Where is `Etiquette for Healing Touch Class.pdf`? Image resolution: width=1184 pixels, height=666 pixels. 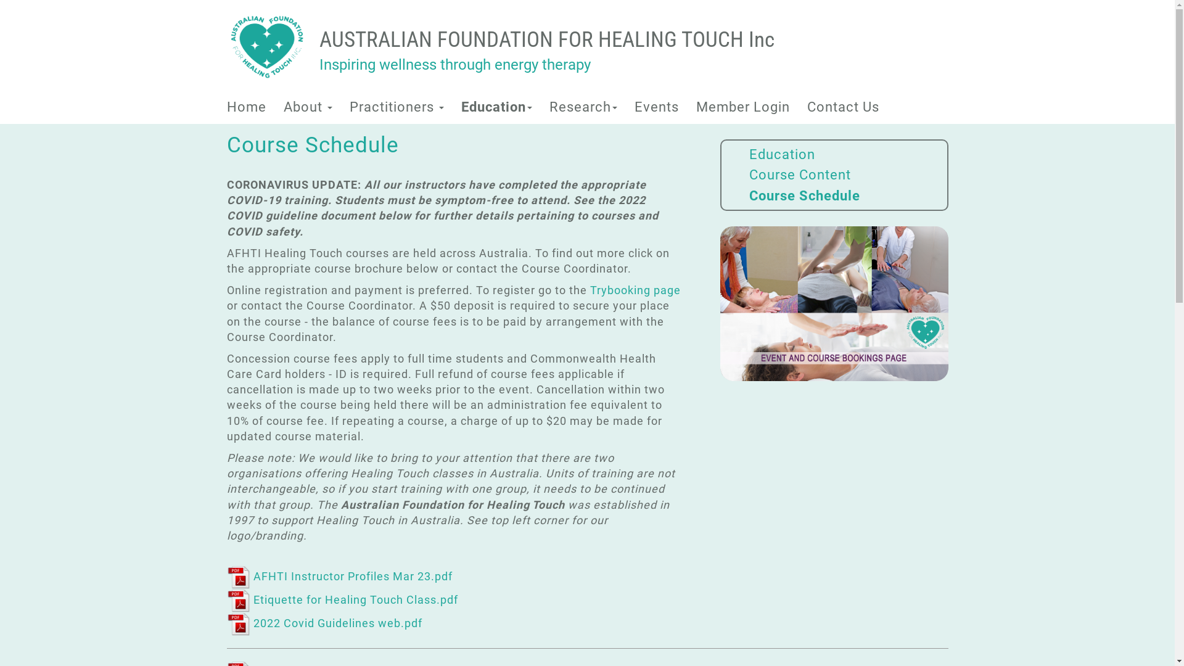 Etiquette for Healing Touch Class.pdf is located at coordinates (343, 599).